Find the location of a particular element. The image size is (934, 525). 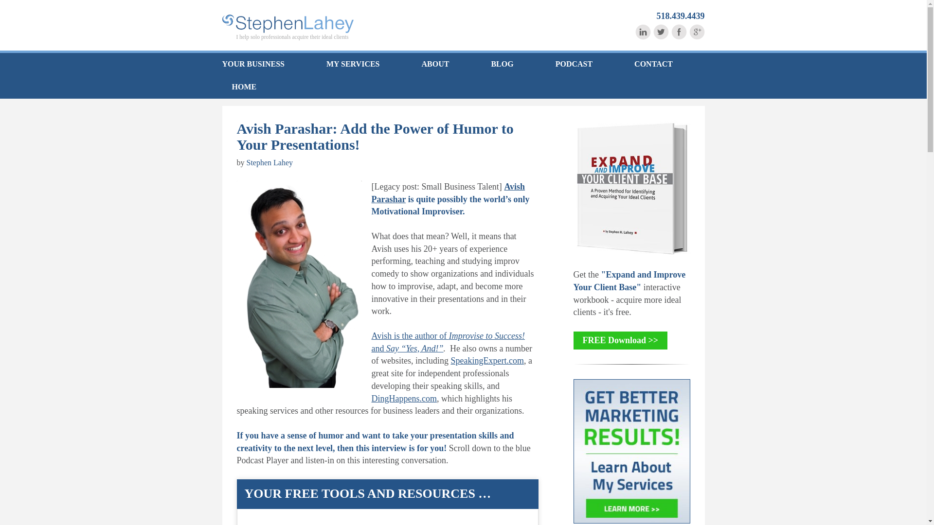

Smart Solo Business is located at coordinates (287, 24).